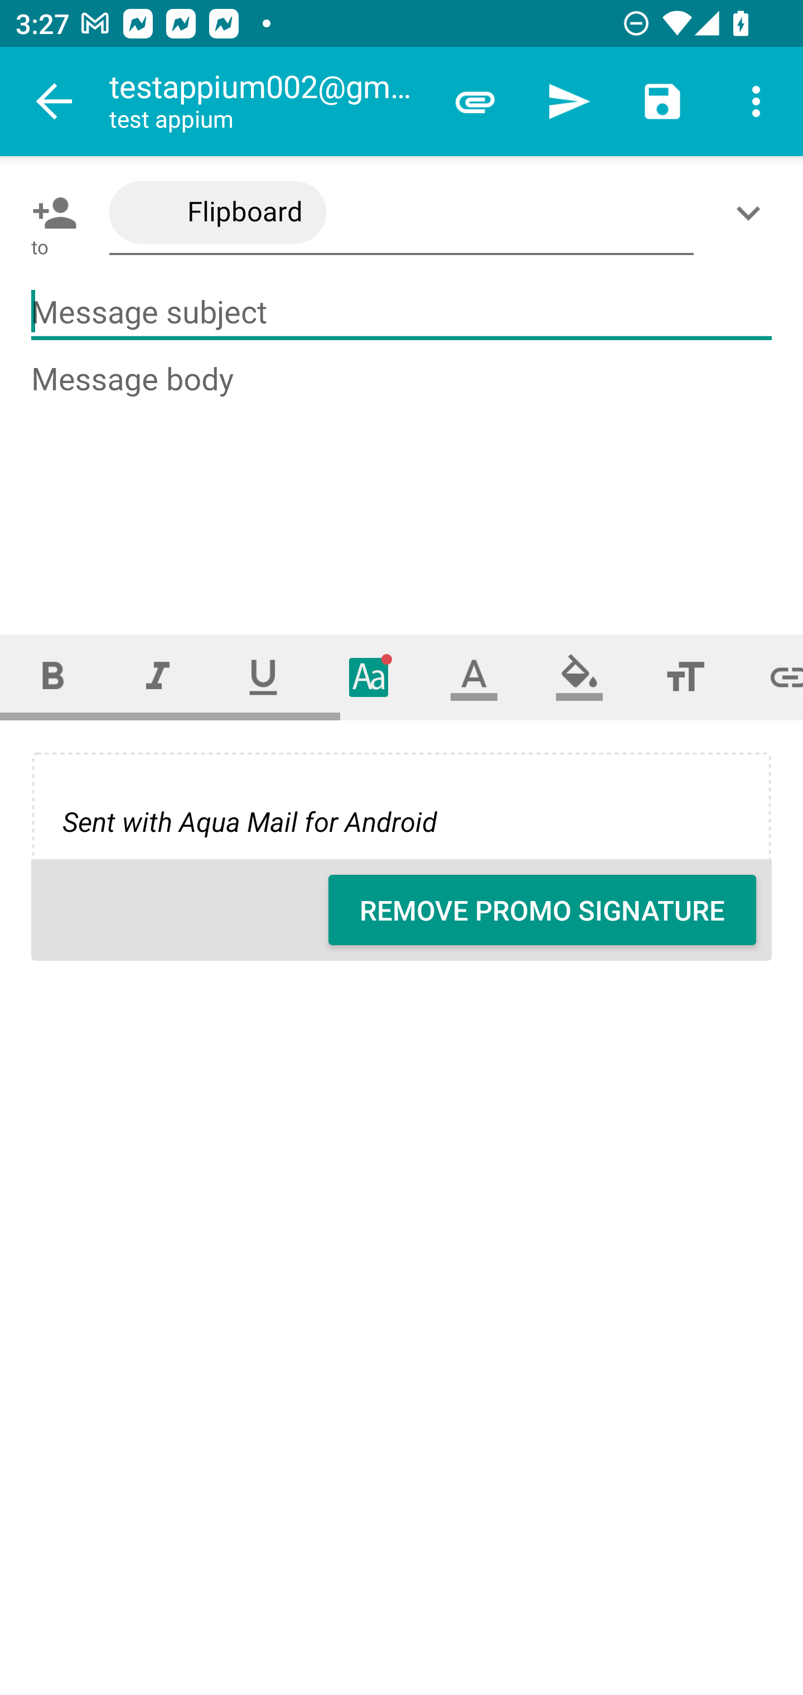 This screenshot has width=803, height=1695. What do you see at coordinates (55, 101) in the screenshot?
I see `Navigate up` at bounding box center [55, 101].